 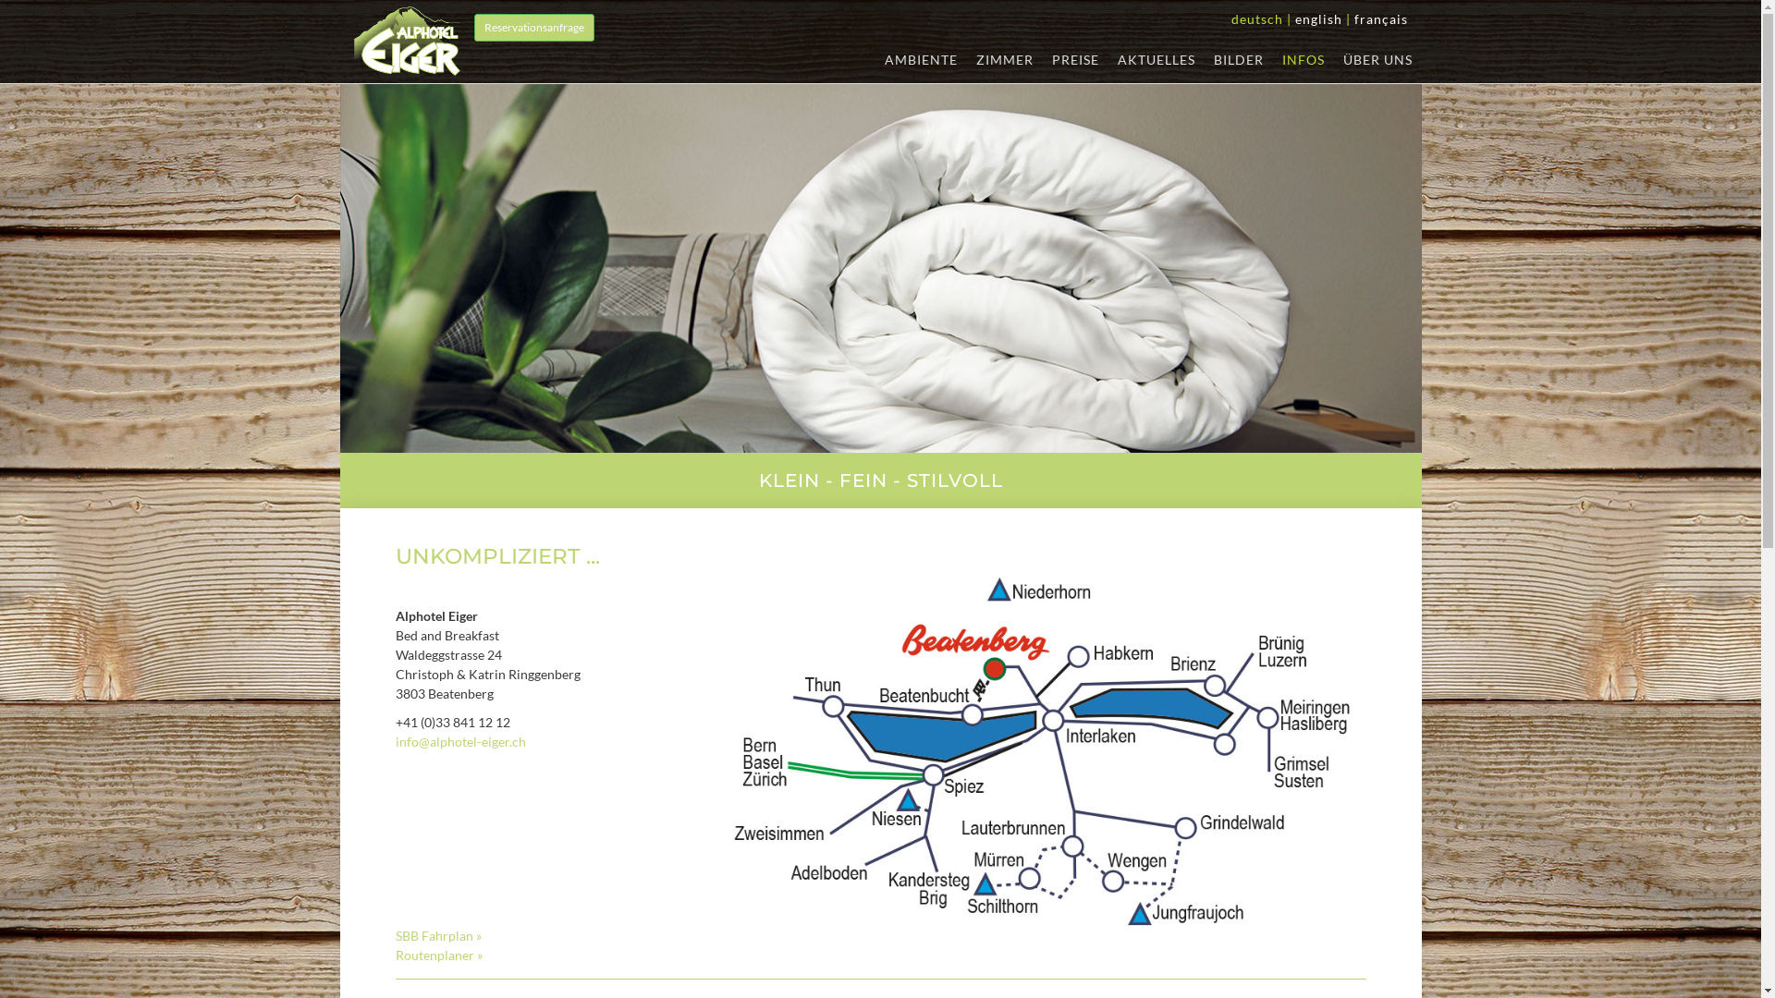 I want to click on english, so click(x=1318, y=18).